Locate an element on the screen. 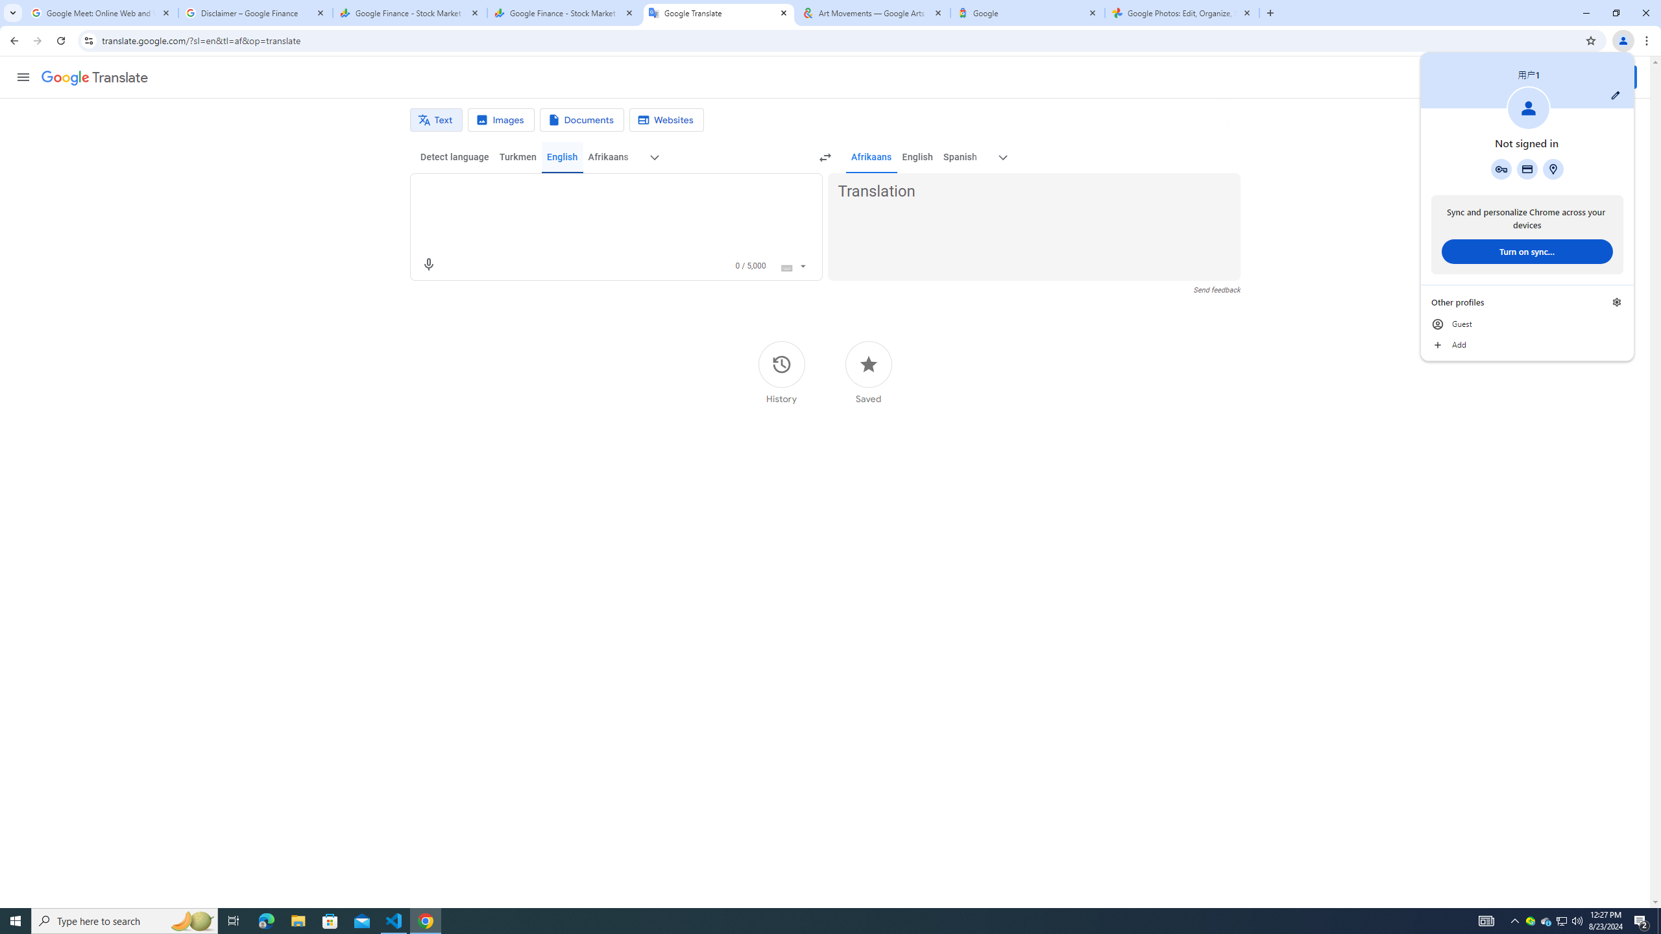  More target languages is located at coordinates (1003, 158).